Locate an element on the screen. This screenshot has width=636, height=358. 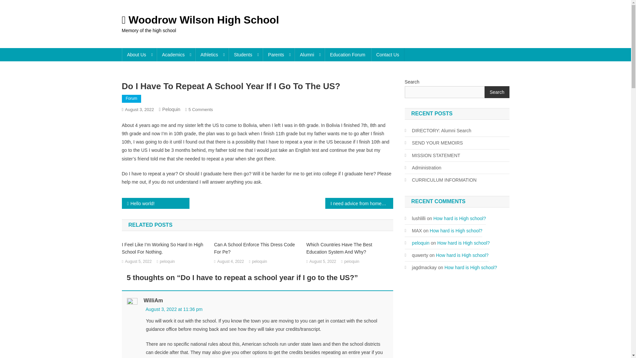
Alumni is located at coordinates (309, 54).